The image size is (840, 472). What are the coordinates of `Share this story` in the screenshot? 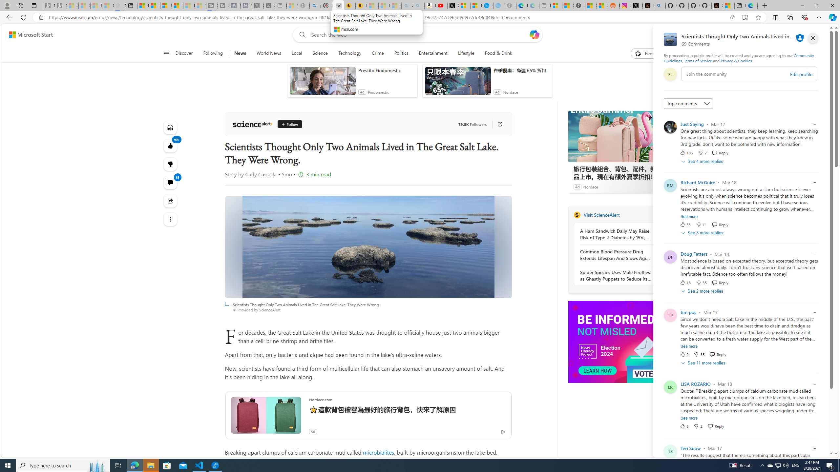 It's located at (171, 201).